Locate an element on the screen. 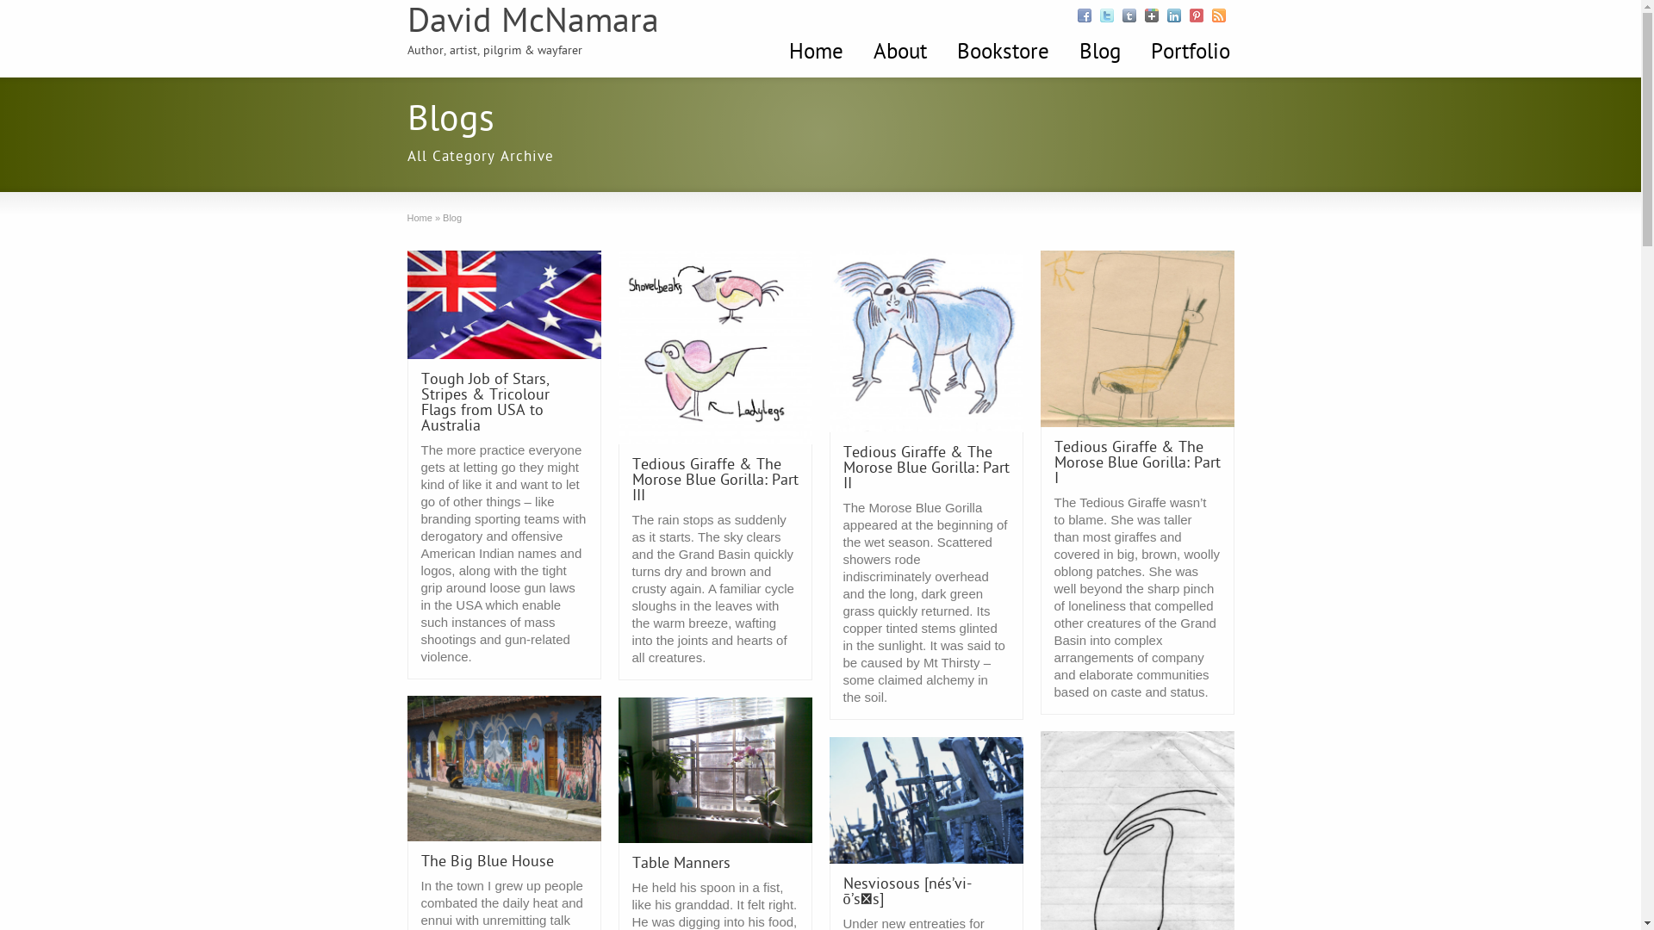 This screenshot has width=1654, height=930. Home is located at coordinates (419, 218).